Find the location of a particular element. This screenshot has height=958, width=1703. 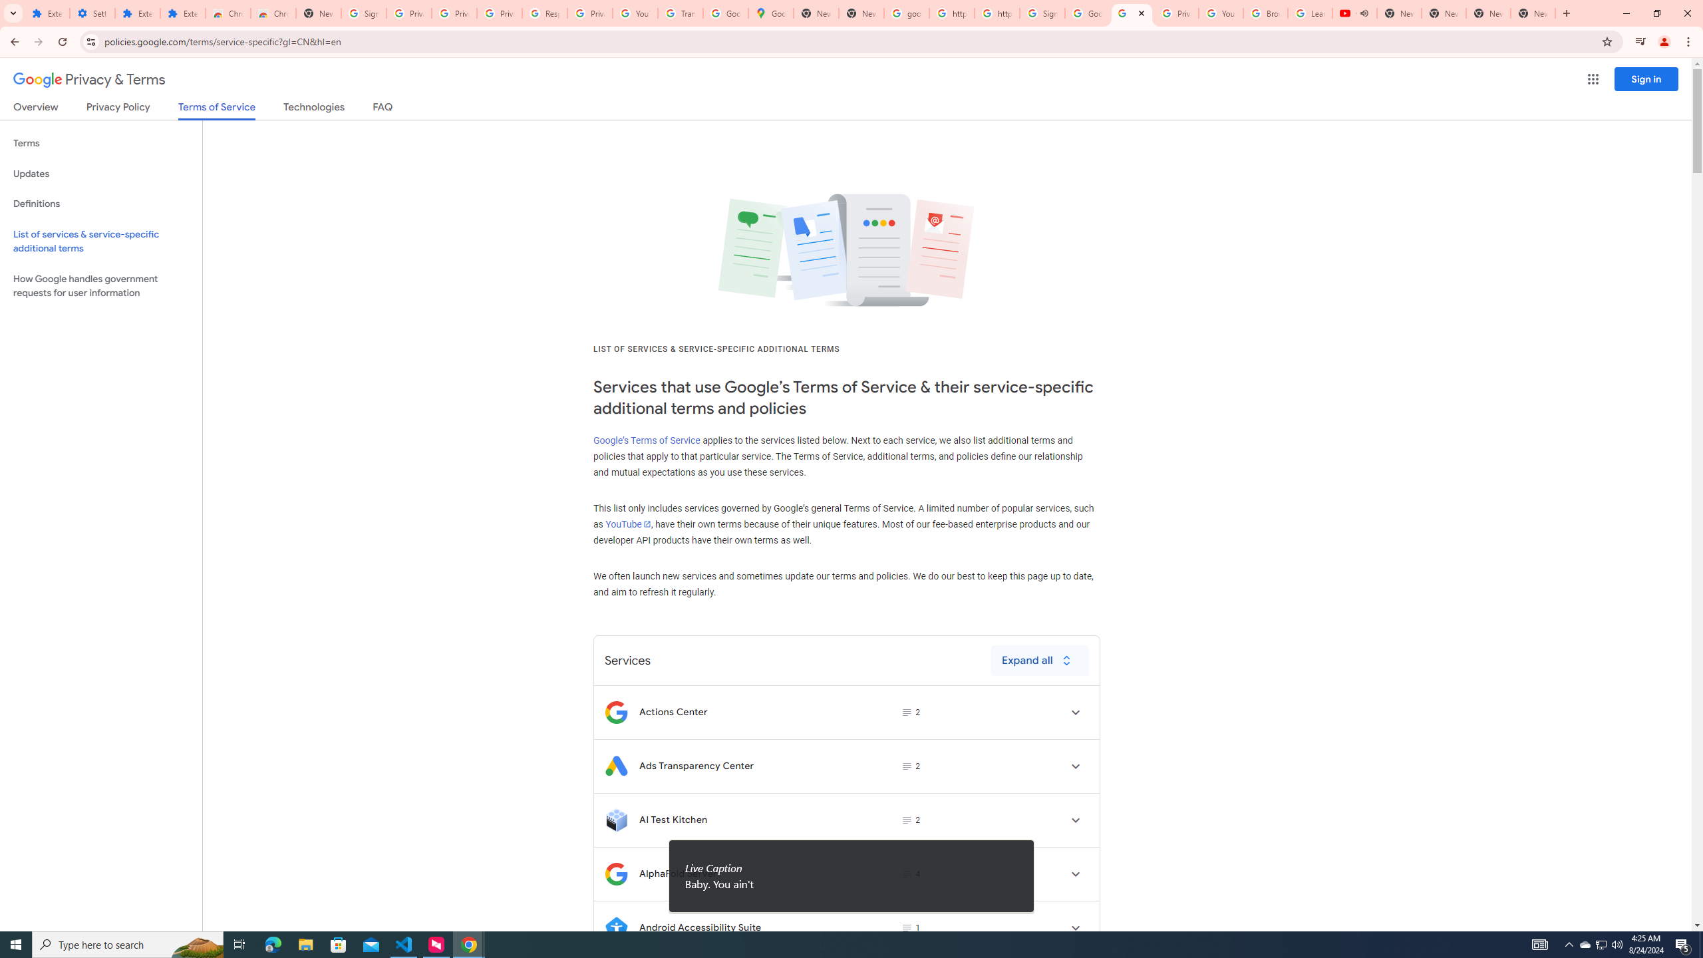

YouTube is located at coordinates (635, 13).